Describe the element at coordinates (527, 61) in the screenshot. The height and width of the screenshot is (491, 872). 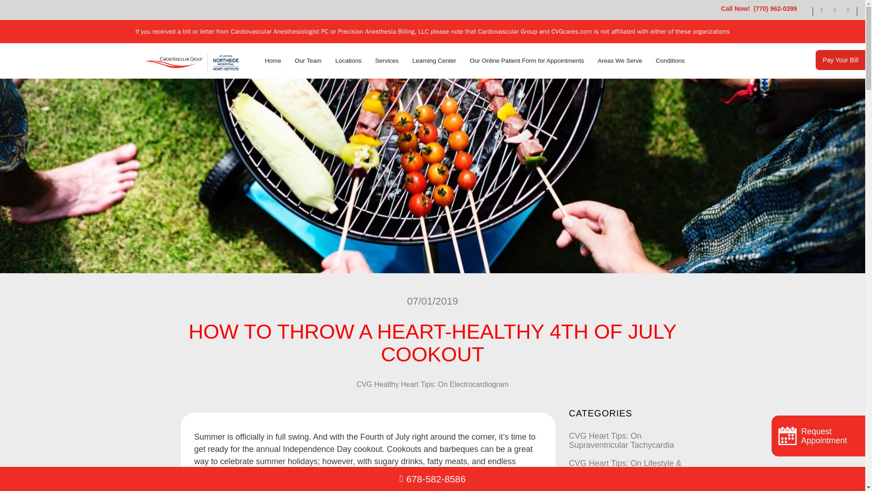
I see `Our Online Patient Form for Appointments` at that location.